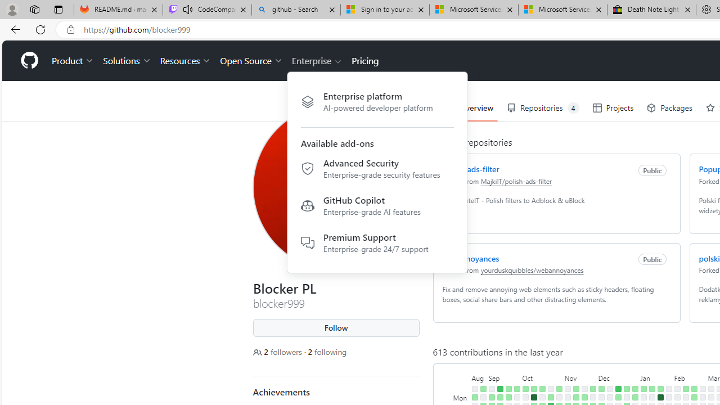 This screenshot has height=405, width=720. I want to click on 5 contributions on February 18th., so click(694, 389).